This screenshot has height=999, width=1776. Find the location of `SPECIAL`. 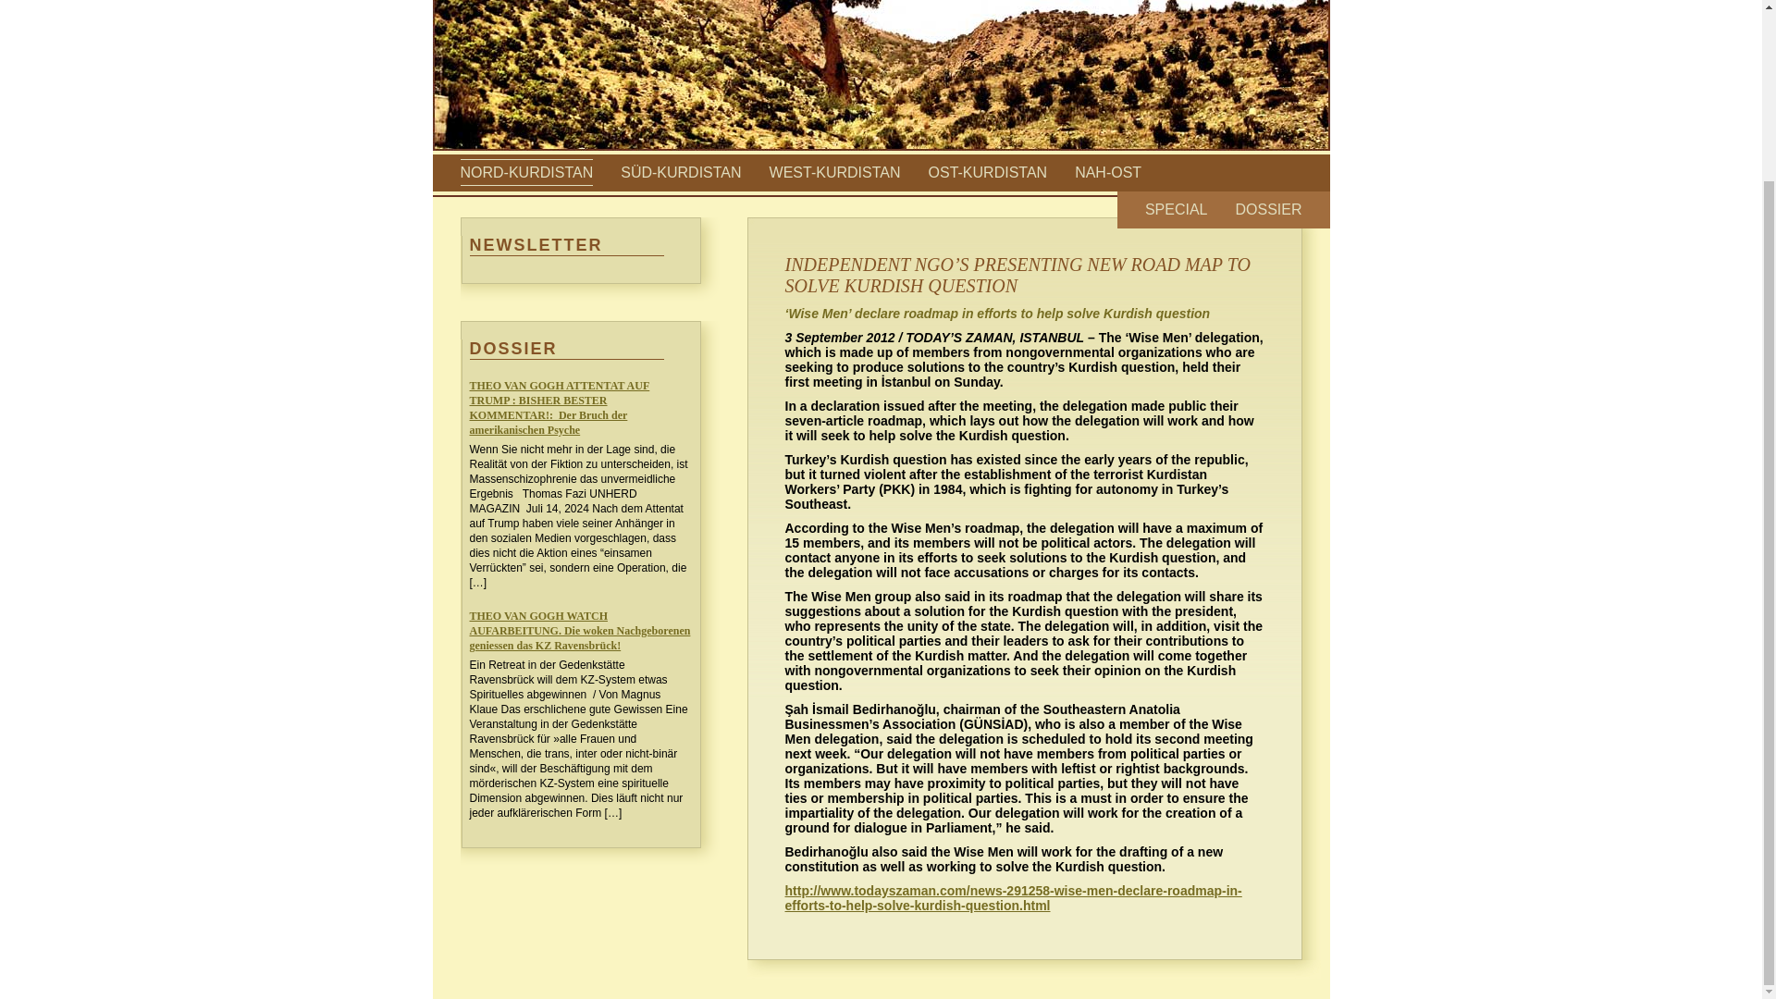

SPECIAL is located at coordinates (1177, 209).